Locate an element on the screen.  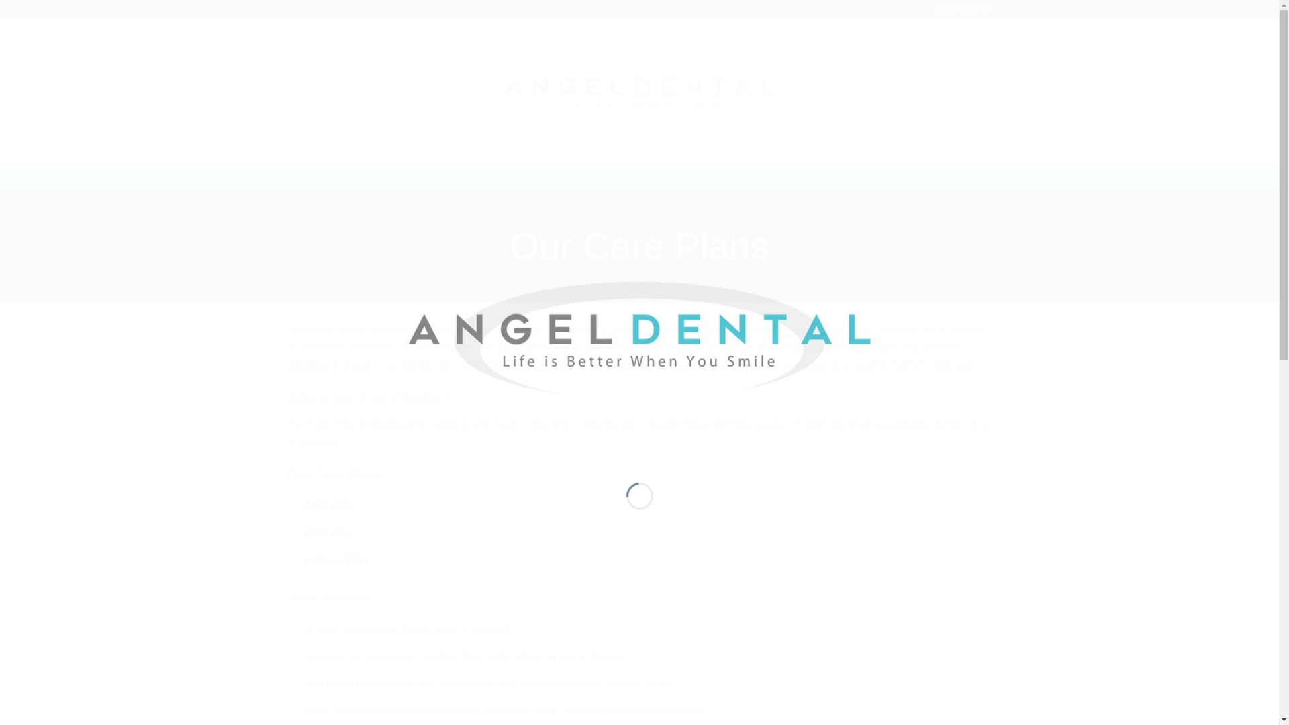
HOME is located at coordinates (498, 177).